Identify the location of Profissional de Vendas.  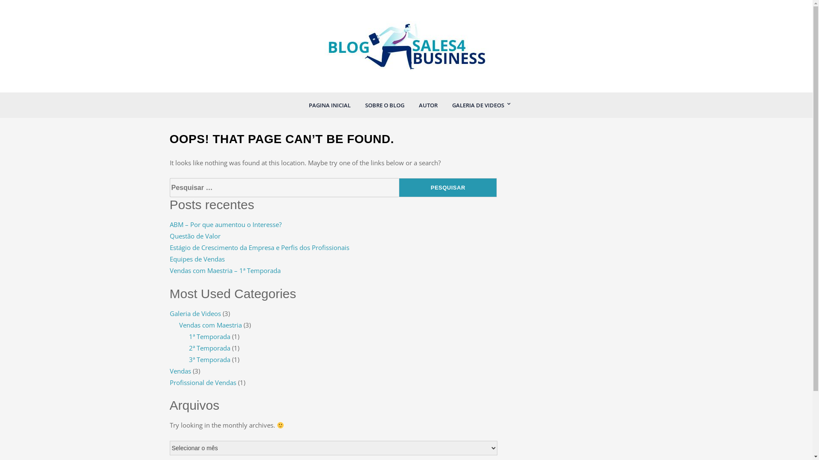
(203, 382).